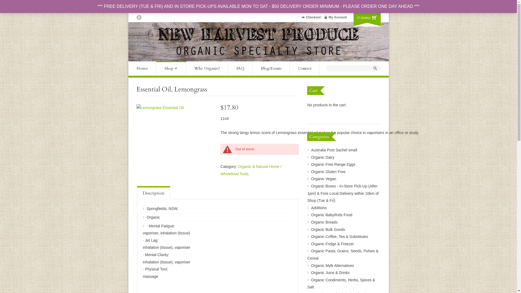 The width and height of the screenshot is (521, 293). Describe the element at coordinates (334, 150) in the screenshot. I see `Australia Post Sachel small` at that location.